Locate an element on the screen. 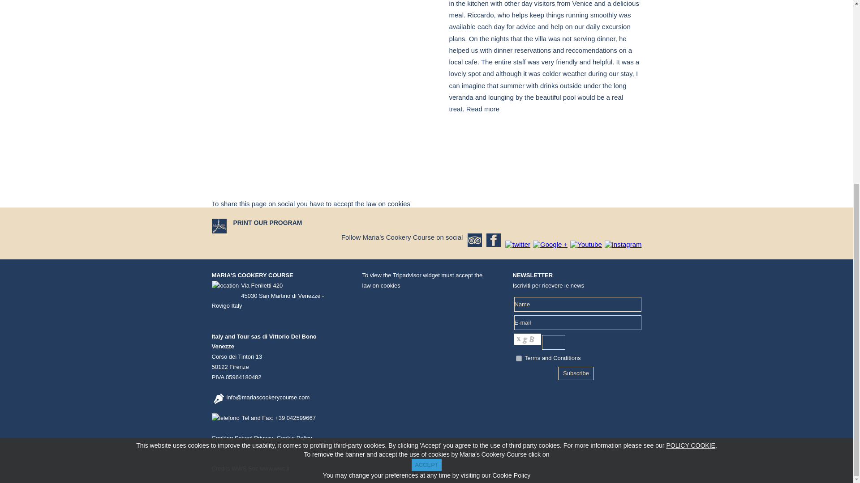 The height and width of the screenshot is (483, 860). Name is located at coordinates (578, 304).